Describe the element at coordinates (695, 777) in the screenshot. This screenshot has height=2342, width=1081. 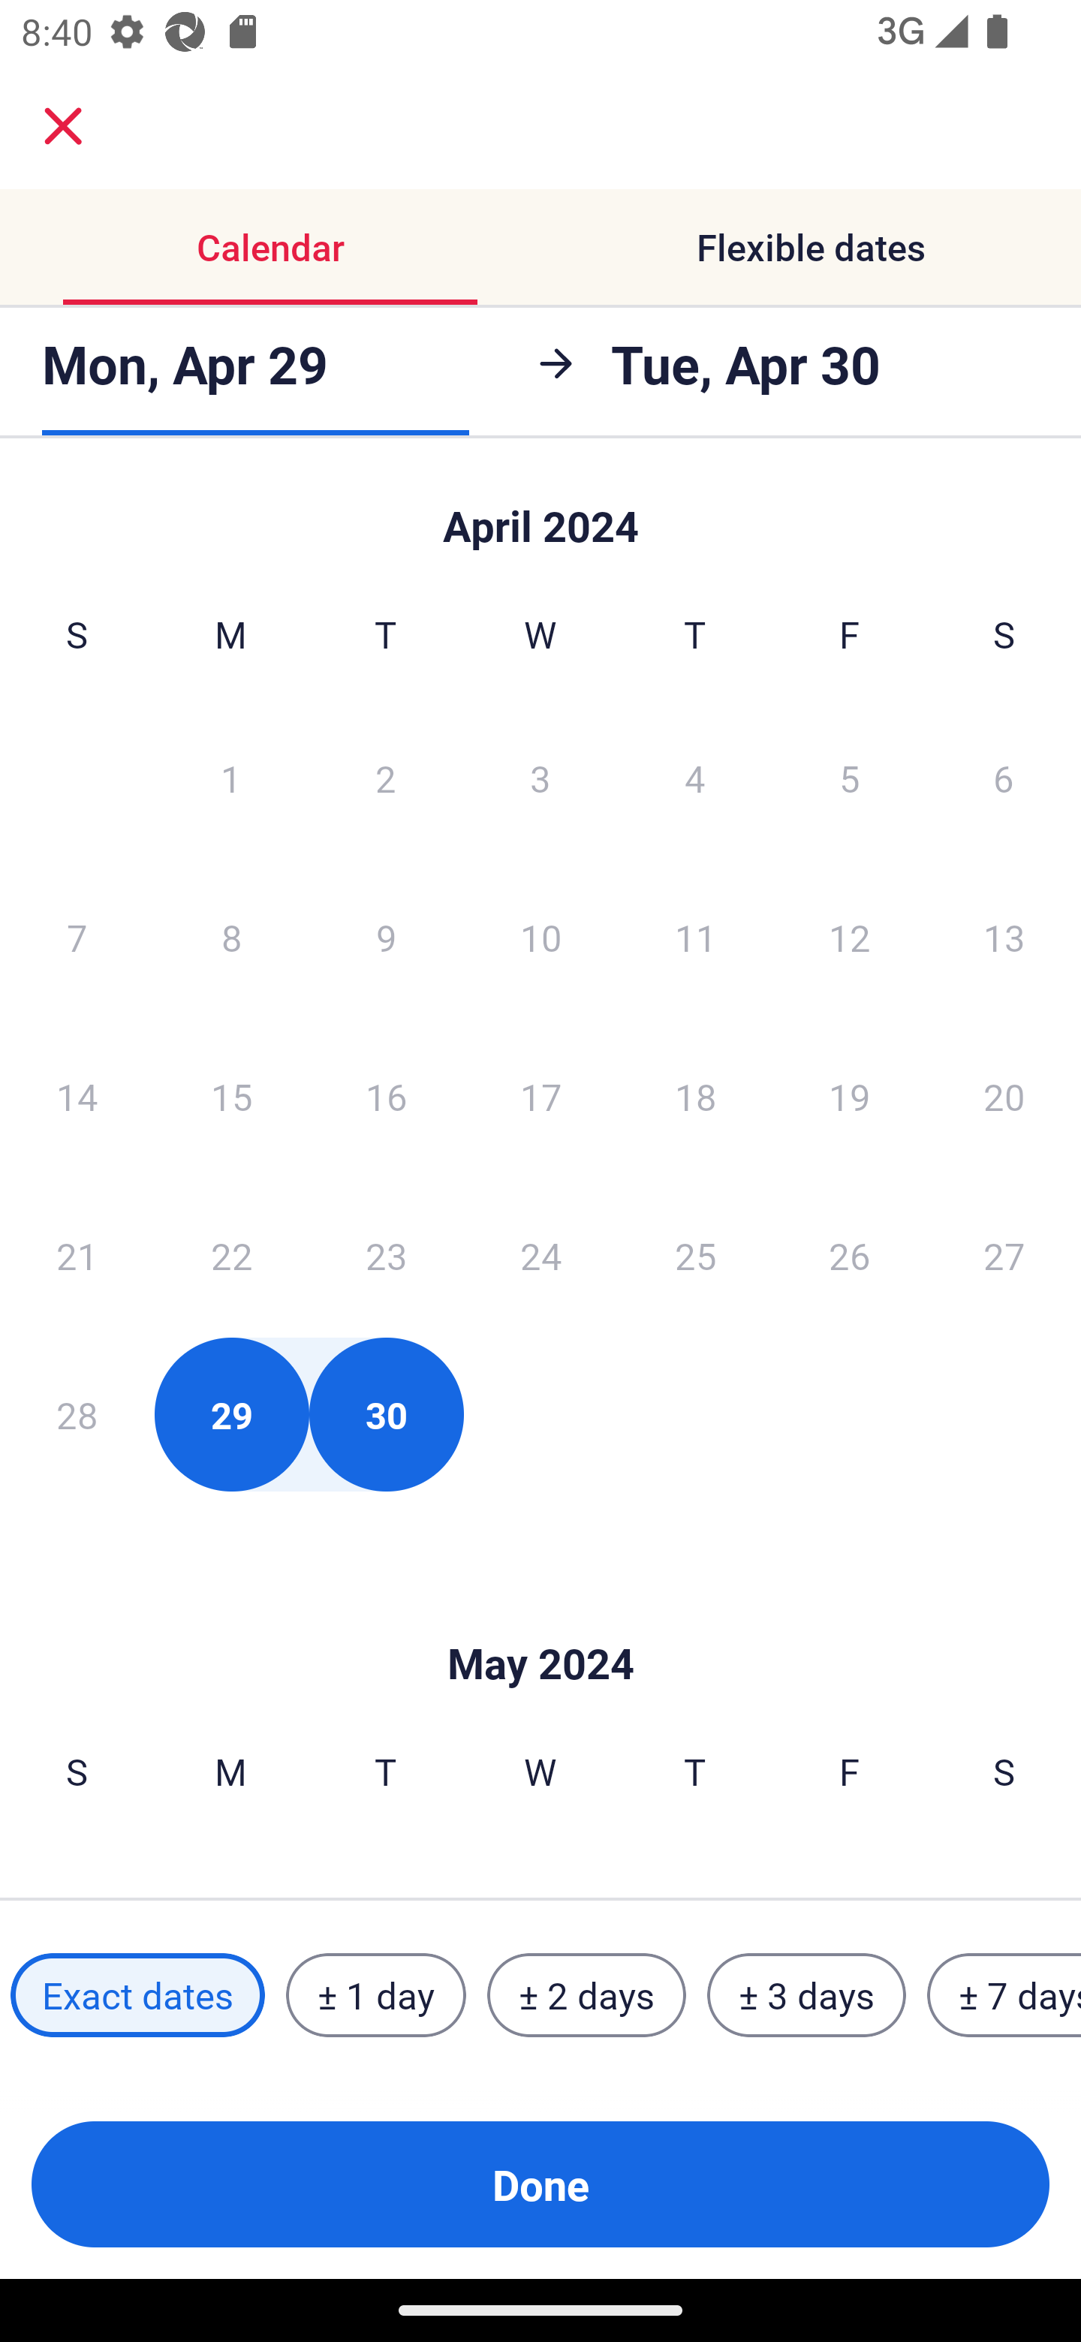
I see `4 Thursday, April 4, 2024` at that location.